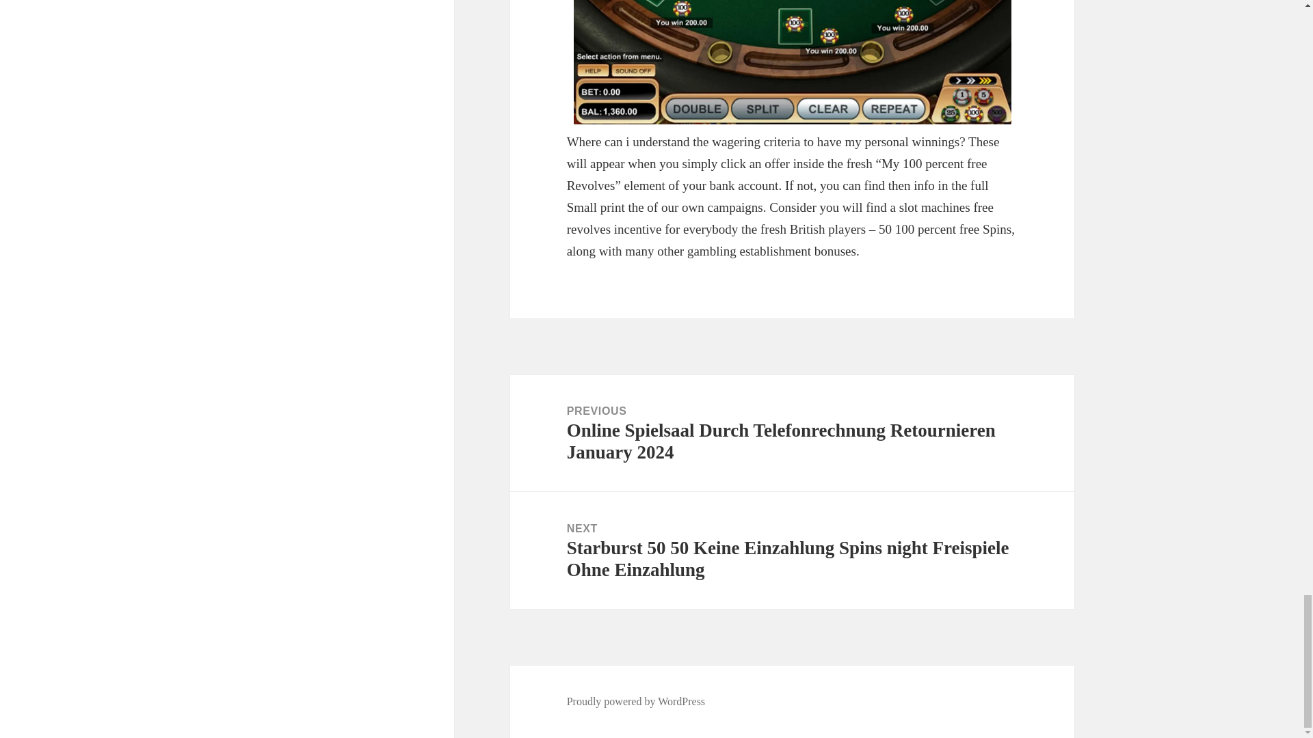 The image size is (1313, 738). Describe the element at coordinates (636, 701) in the screenshot. I see `Proudly powered by WordPress` at that location.